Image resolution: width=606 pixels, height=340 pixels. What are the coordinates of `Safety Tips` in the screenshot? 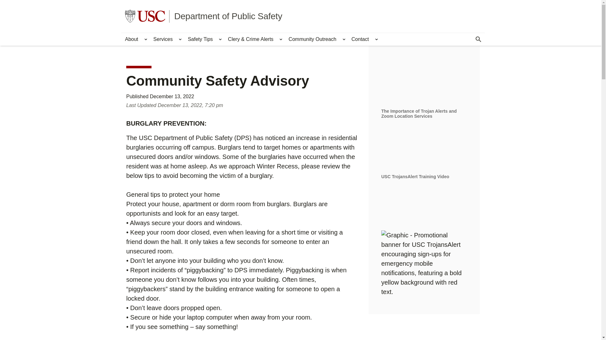 It's located at (200, 39).